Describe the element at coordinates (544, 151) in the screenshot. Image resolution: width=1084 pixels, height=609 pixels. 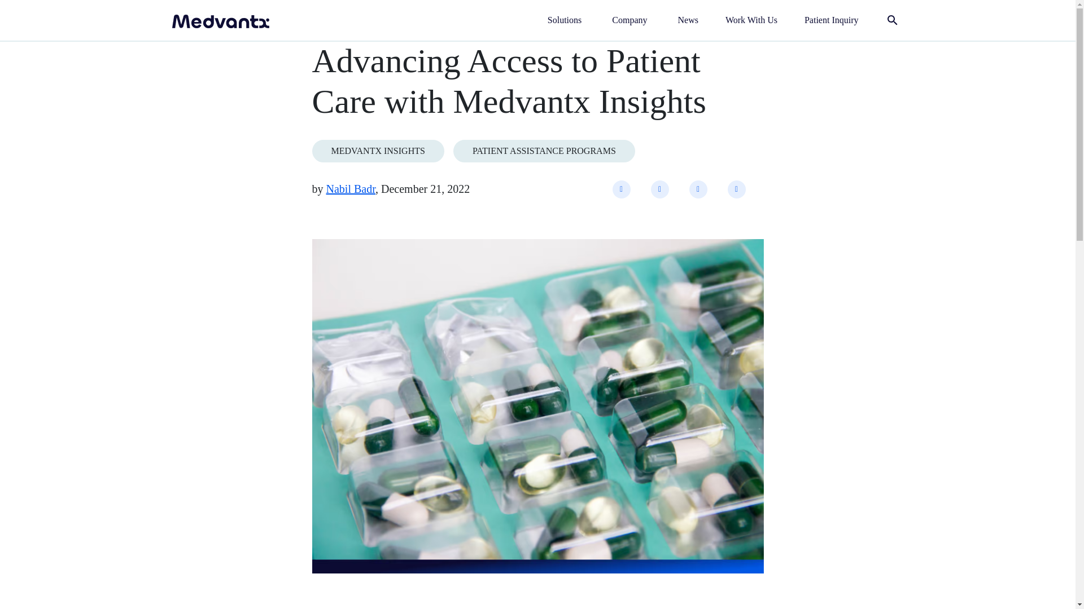
I see `PATIENT ASSISTANCE PROGRAMS` at that location.